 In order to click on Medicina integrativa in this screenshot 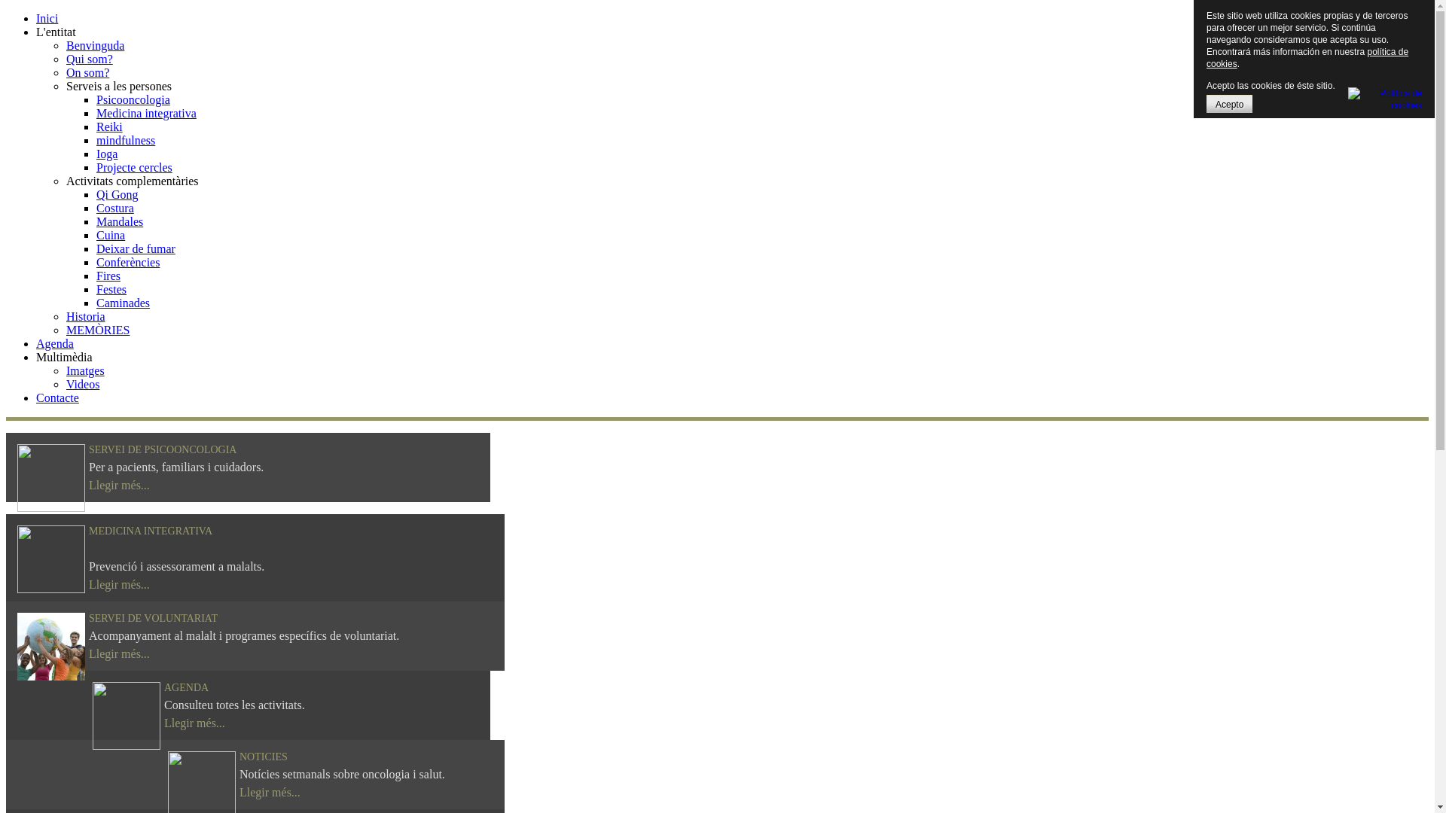, I will do `click(146, 113)`.